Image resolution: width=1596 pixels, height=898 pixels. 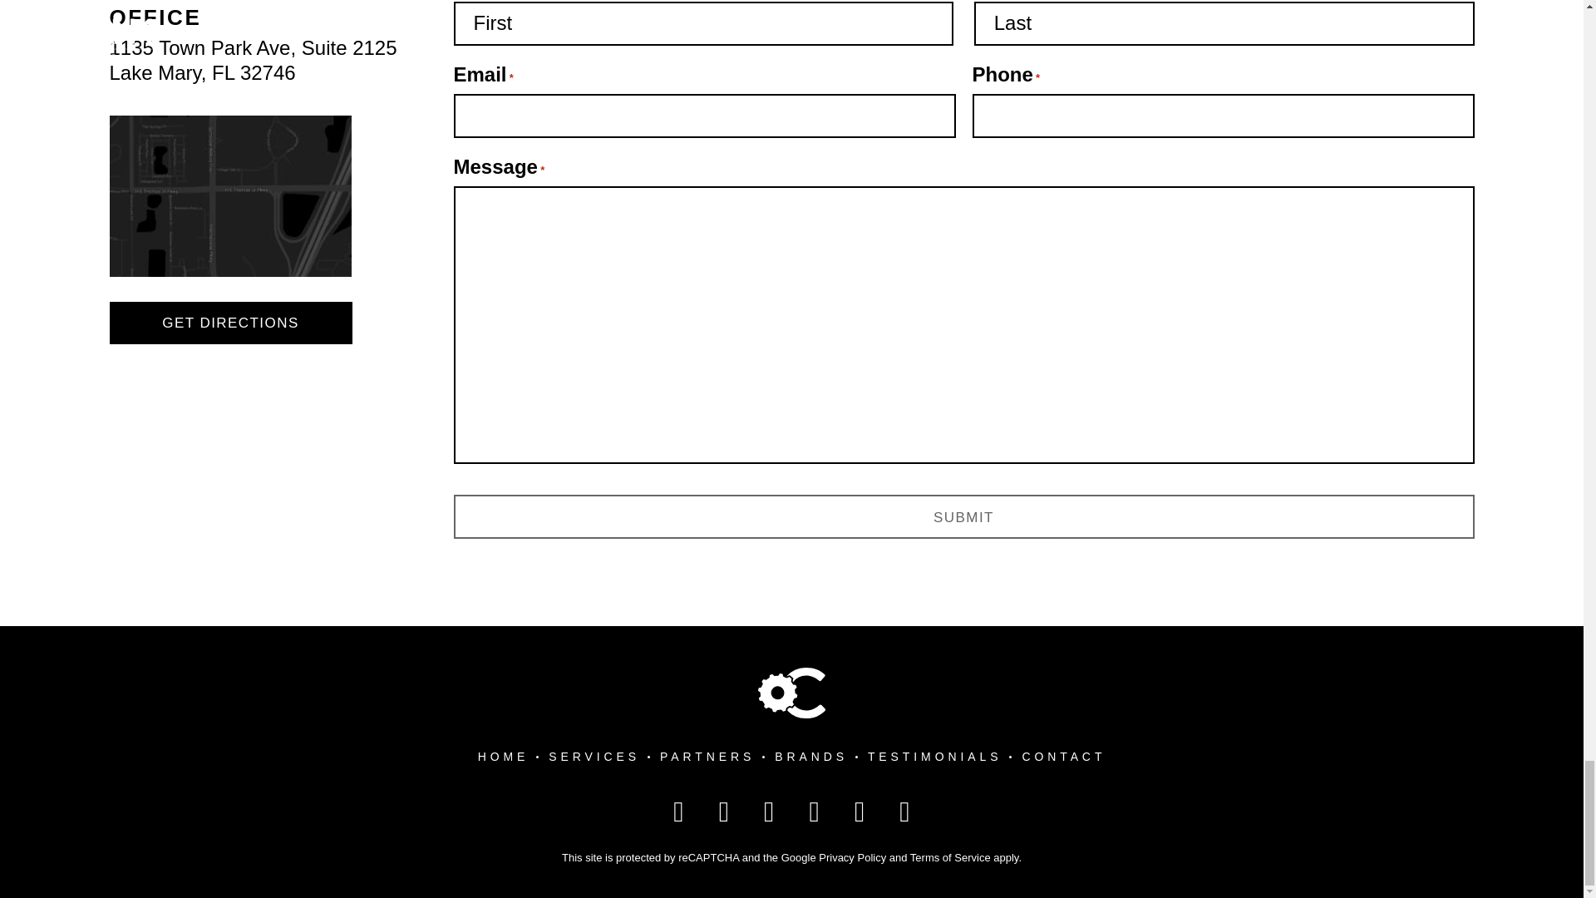 I want to click on GET DIRECTIONS, so click(x=964, y=517).